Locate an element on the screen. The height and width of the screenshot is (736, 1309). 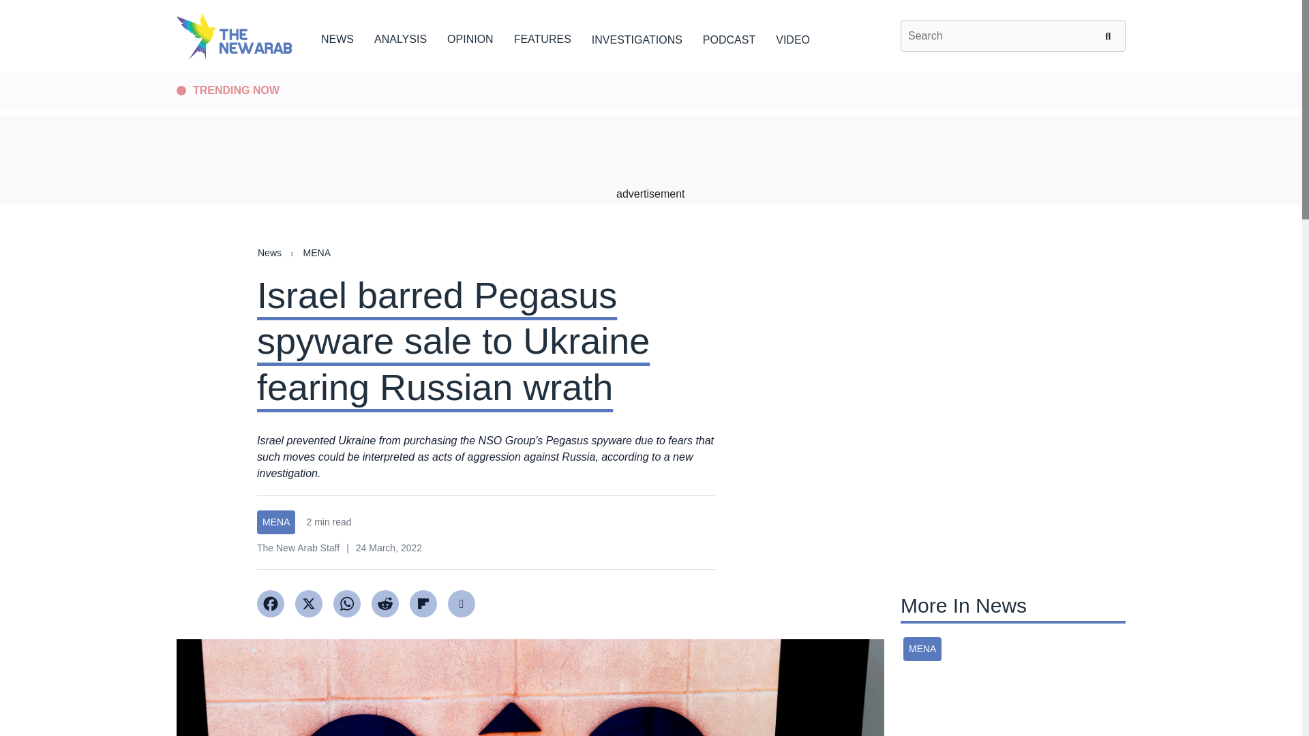
Search is located at coordinates (1110, 35).